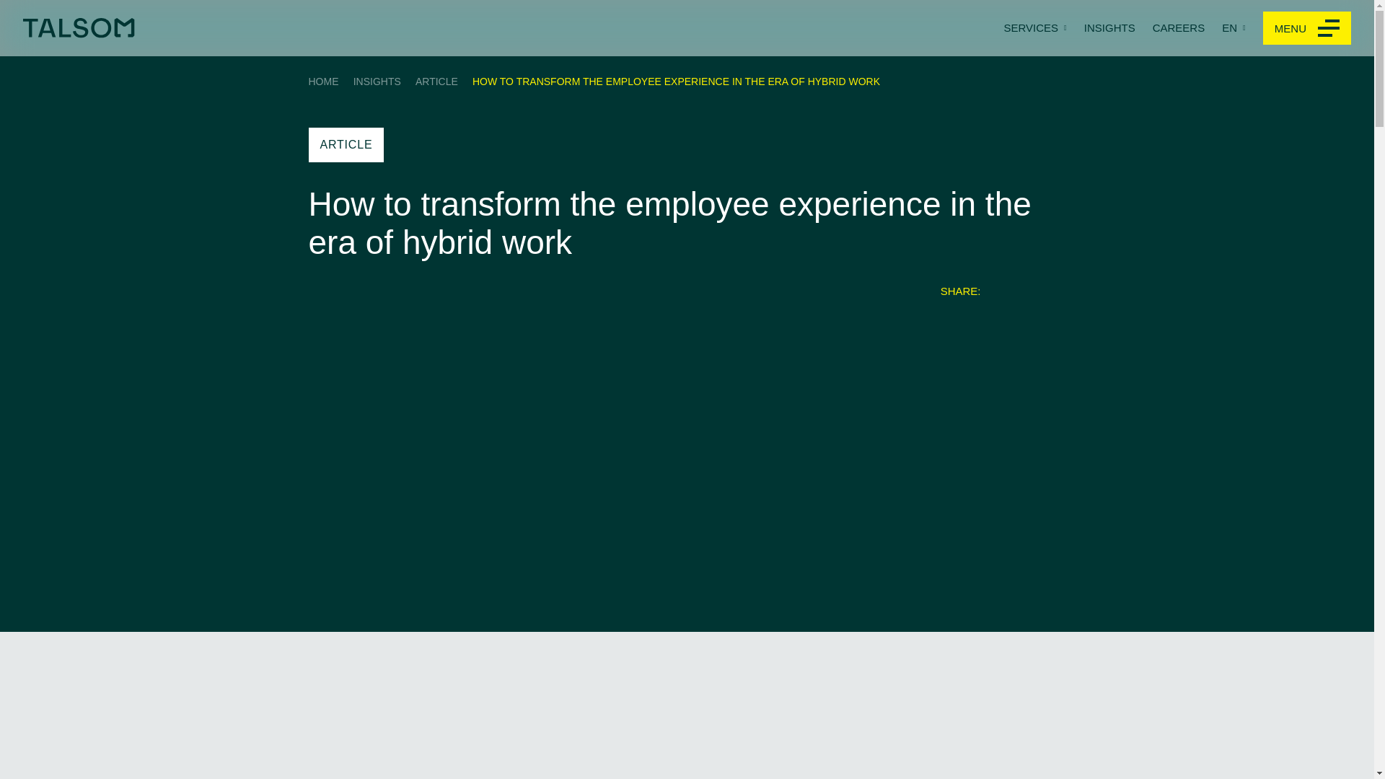  I want to click on ARTICLE, so click(437, 81).